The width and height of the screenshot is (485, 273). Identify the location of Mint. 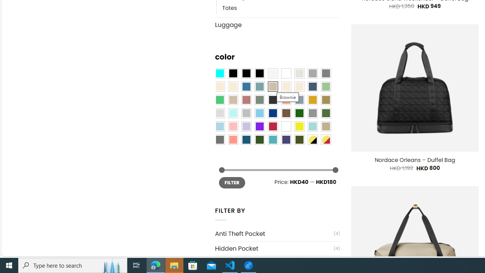
(233, 113).